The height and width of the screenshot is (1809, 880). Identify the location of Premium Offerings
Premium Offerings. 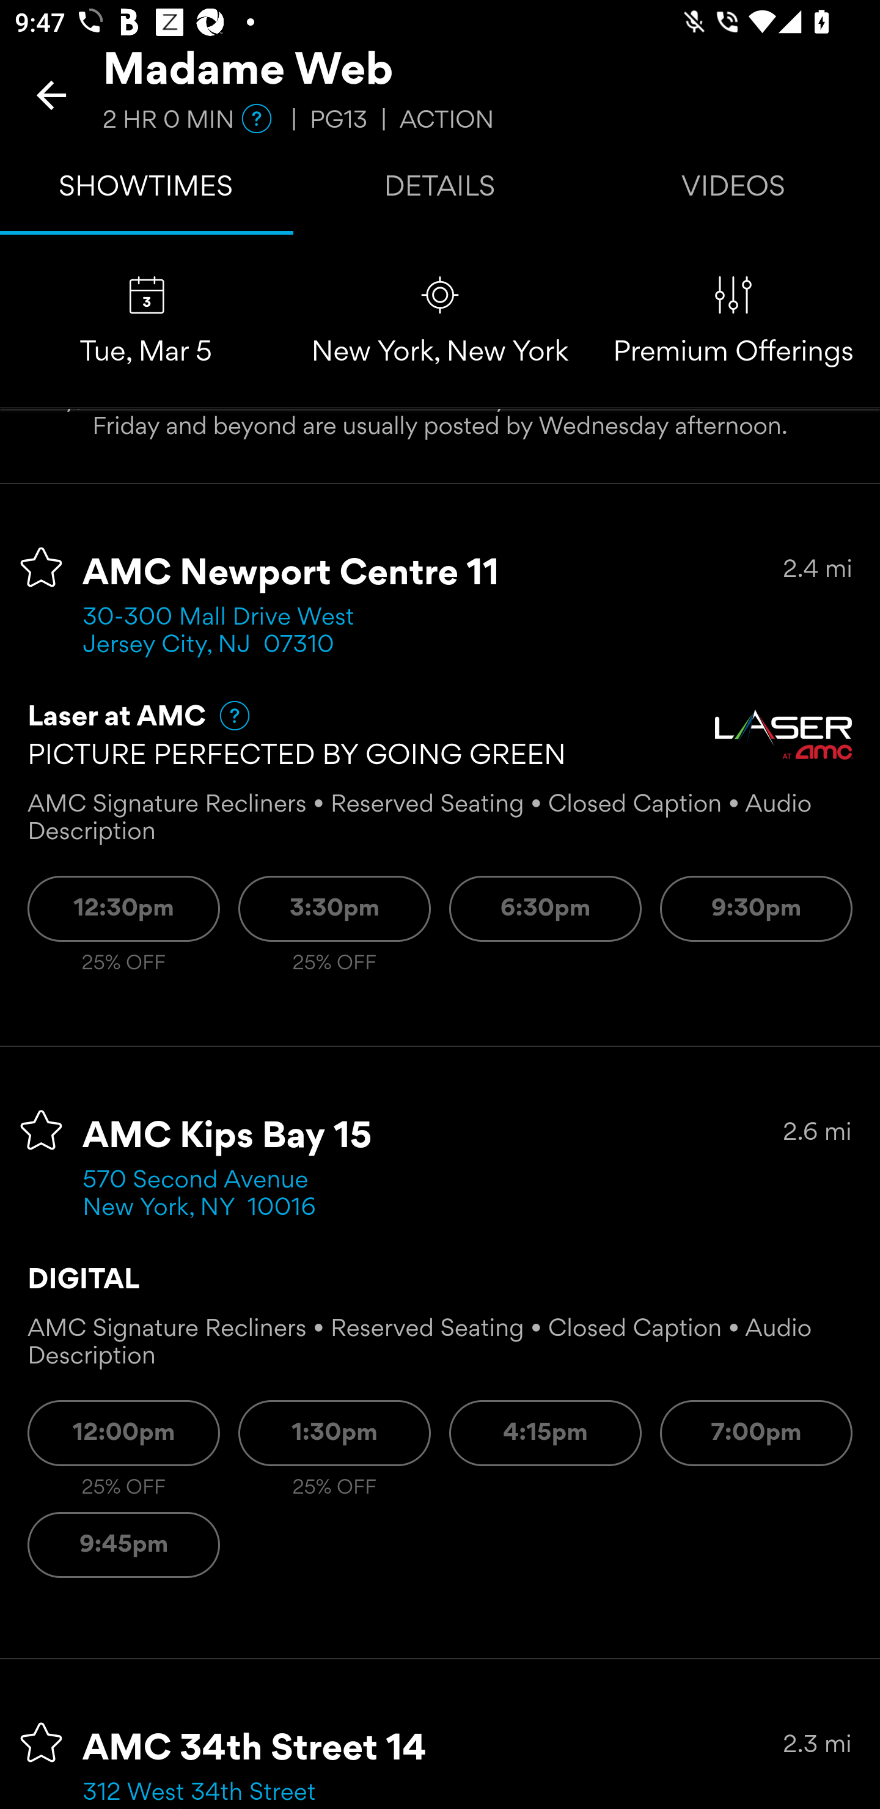
(733, 321).